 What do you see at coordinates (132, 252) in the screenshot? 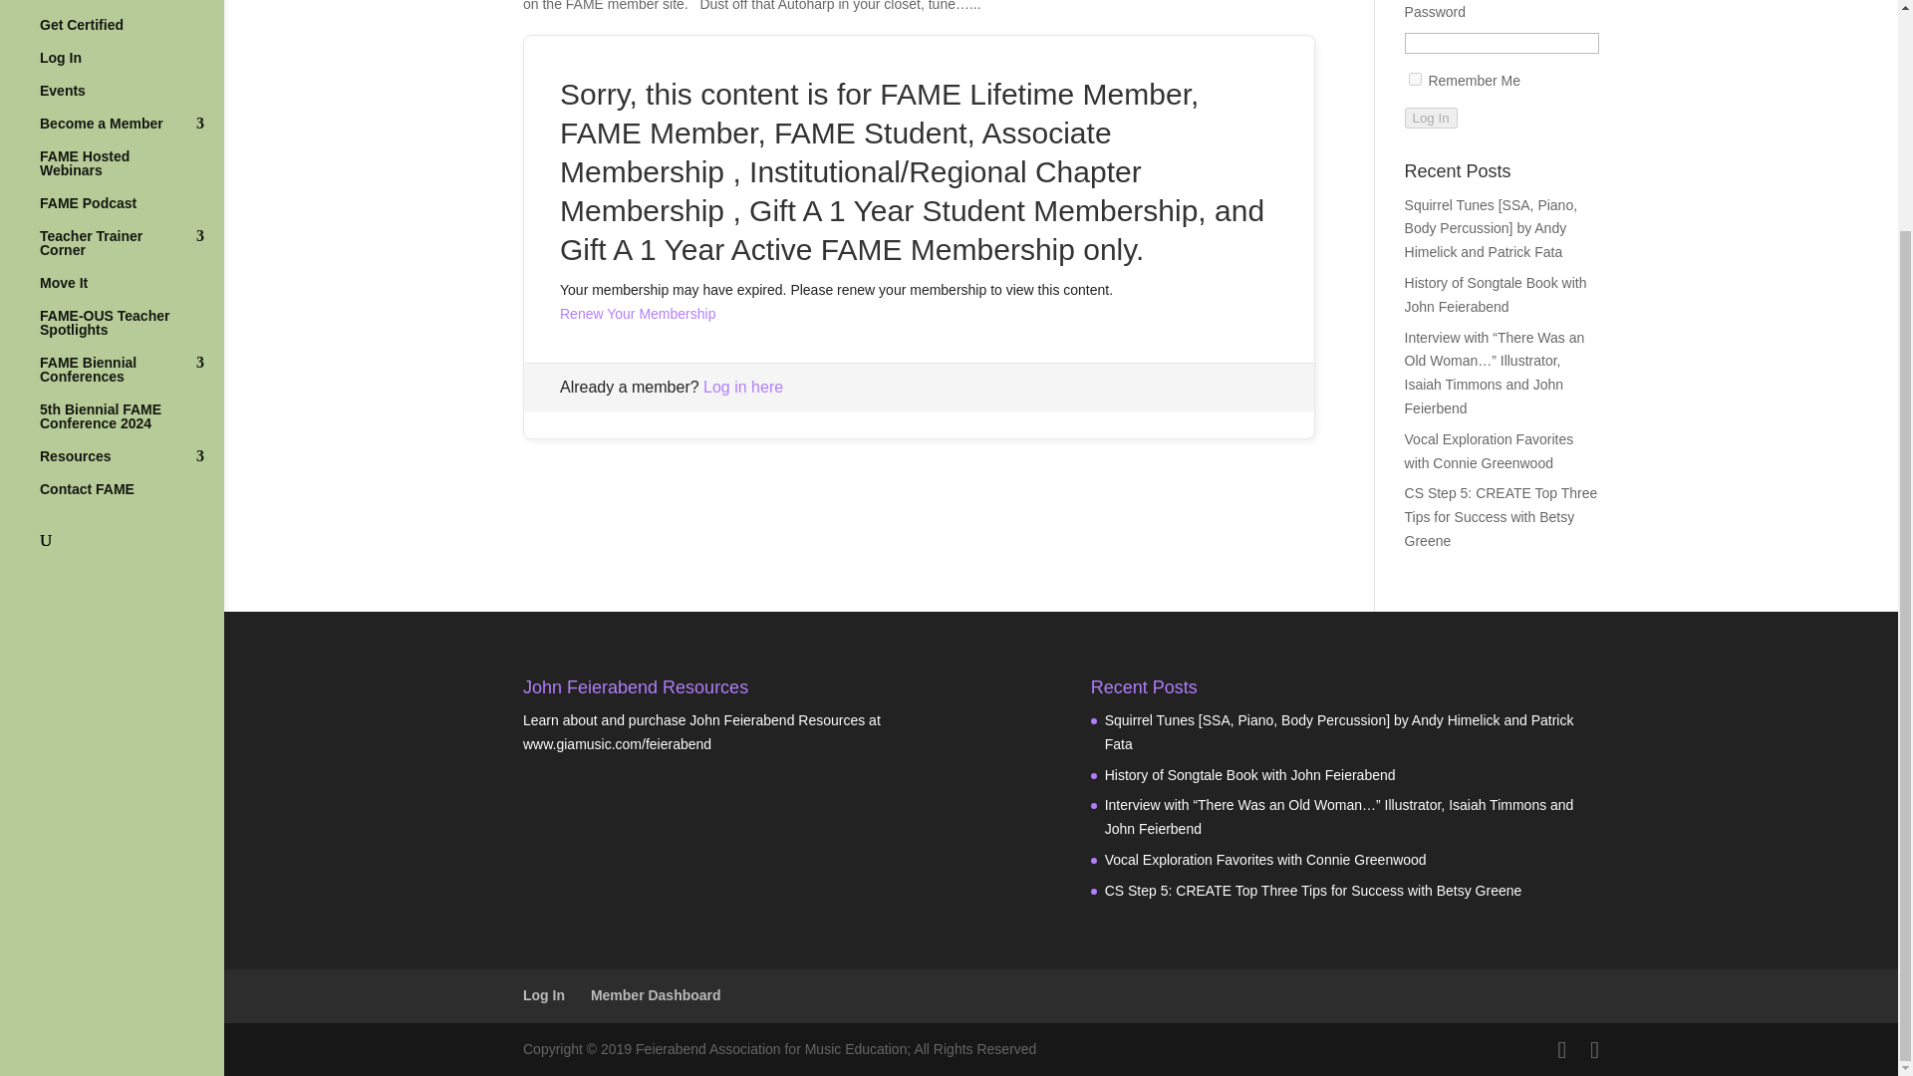
I see `Teacher Trainer Corner` at bounding box center [132, 252].